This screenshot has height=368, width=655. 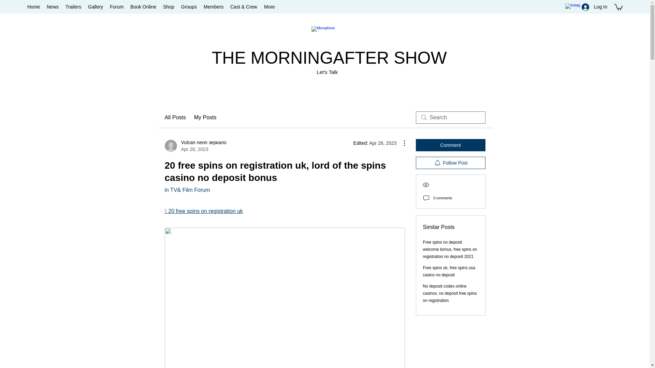 I want to click on Home, so click(x=33, y=7).